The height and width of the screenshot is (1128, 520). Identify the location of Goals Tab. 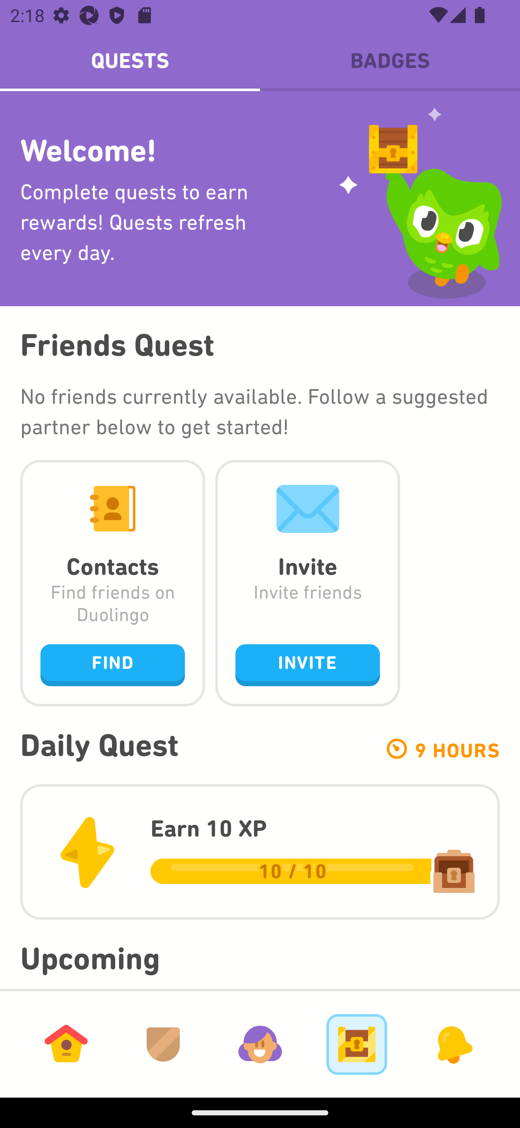
(357, 1044).